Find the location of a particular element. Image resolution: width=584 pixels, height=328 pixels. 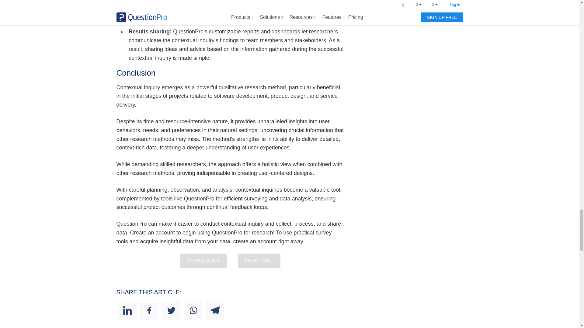

Whatsapp is located at coordinates (193, 310).